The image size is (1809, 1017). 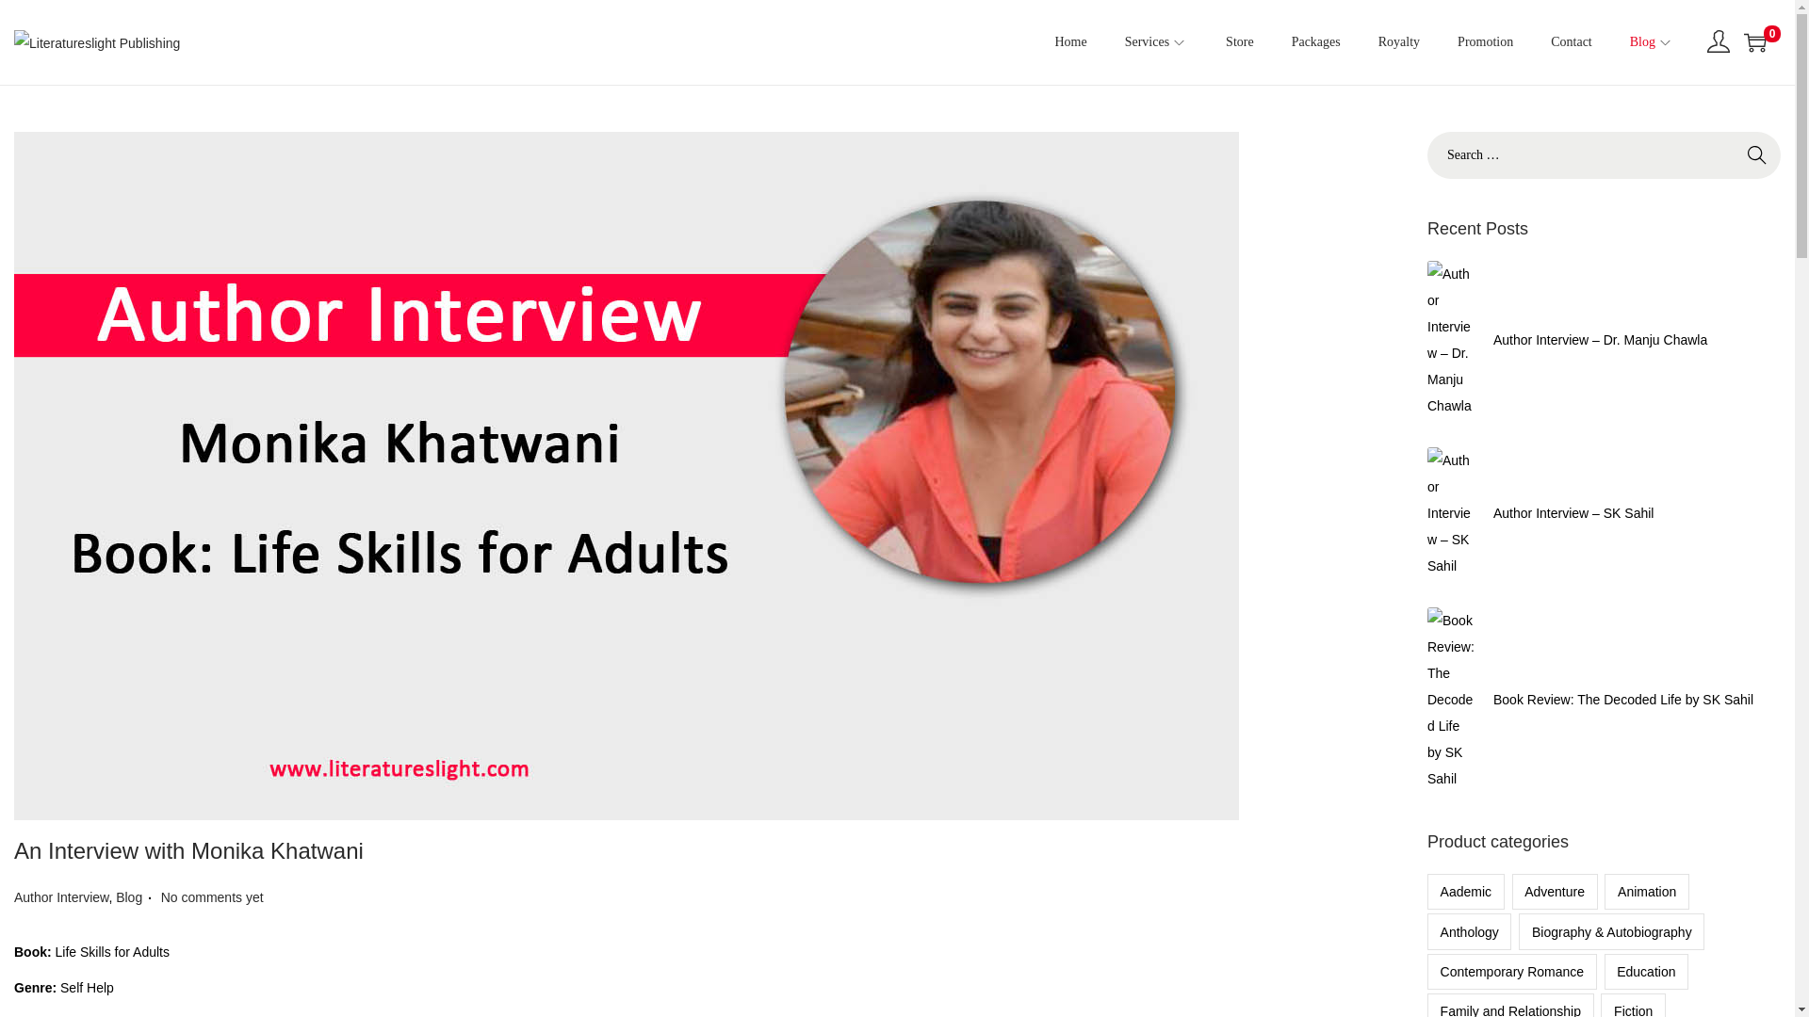 What do you see at coordinates (188, 849) in the screenshot?
I see `An Interview with Monika Khatwani` at bounding box center [188, 849].